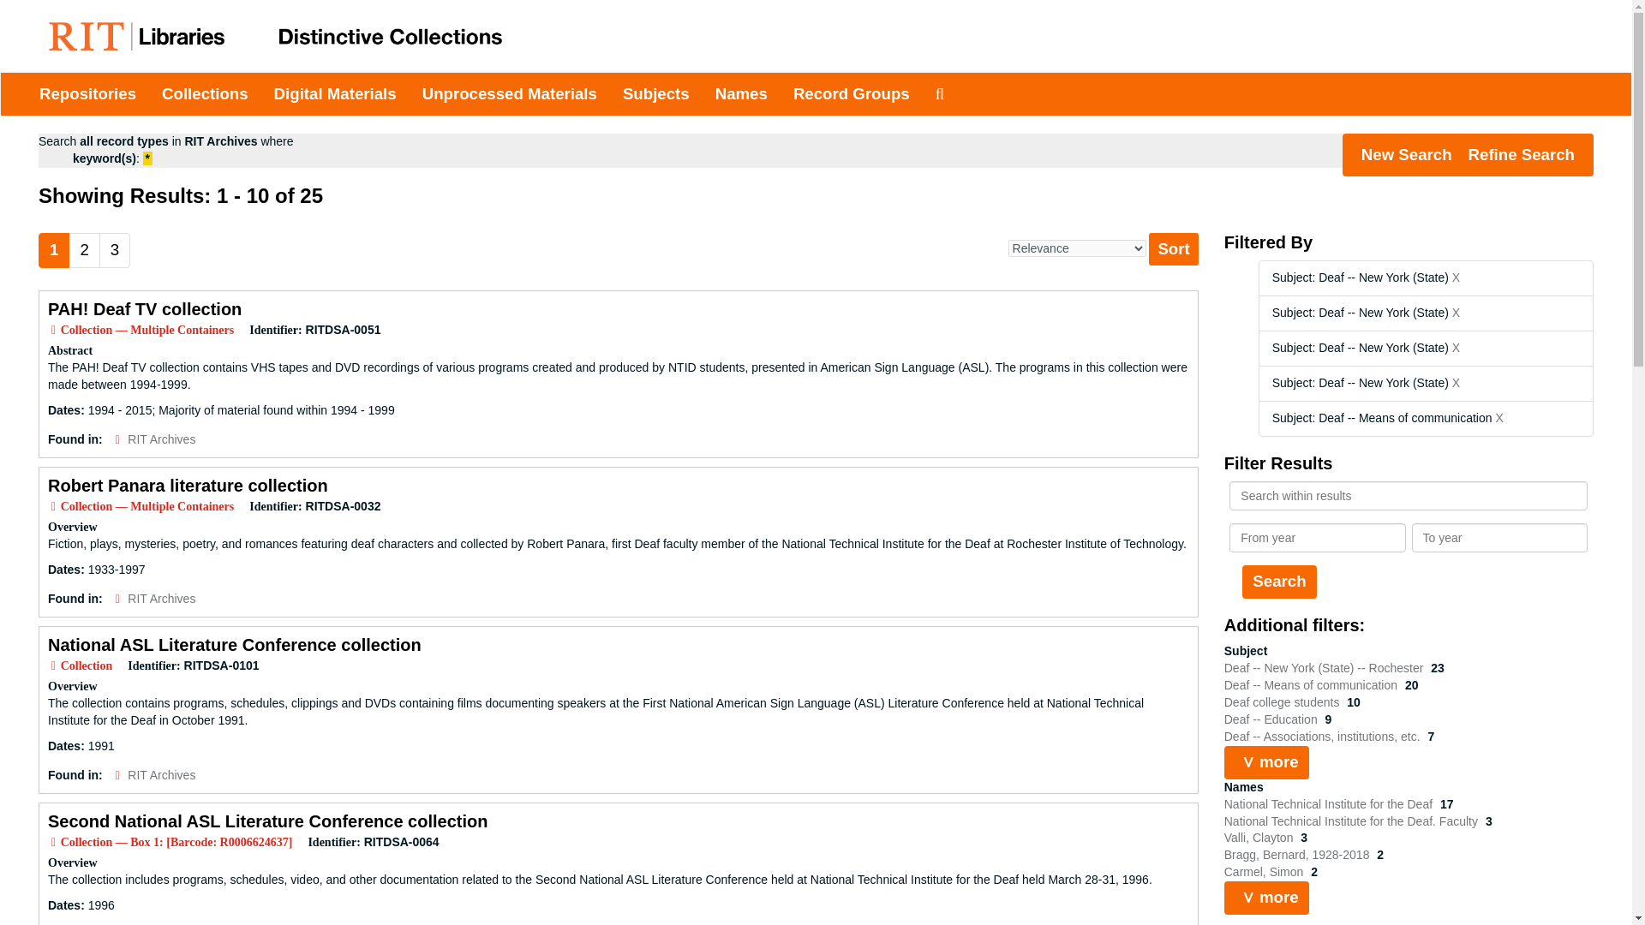 This screenshot has width=1645, height=925. What do you see at coordinates (740, 94) in the screenshot?
I see `Names` at bounding box center [740, 94].